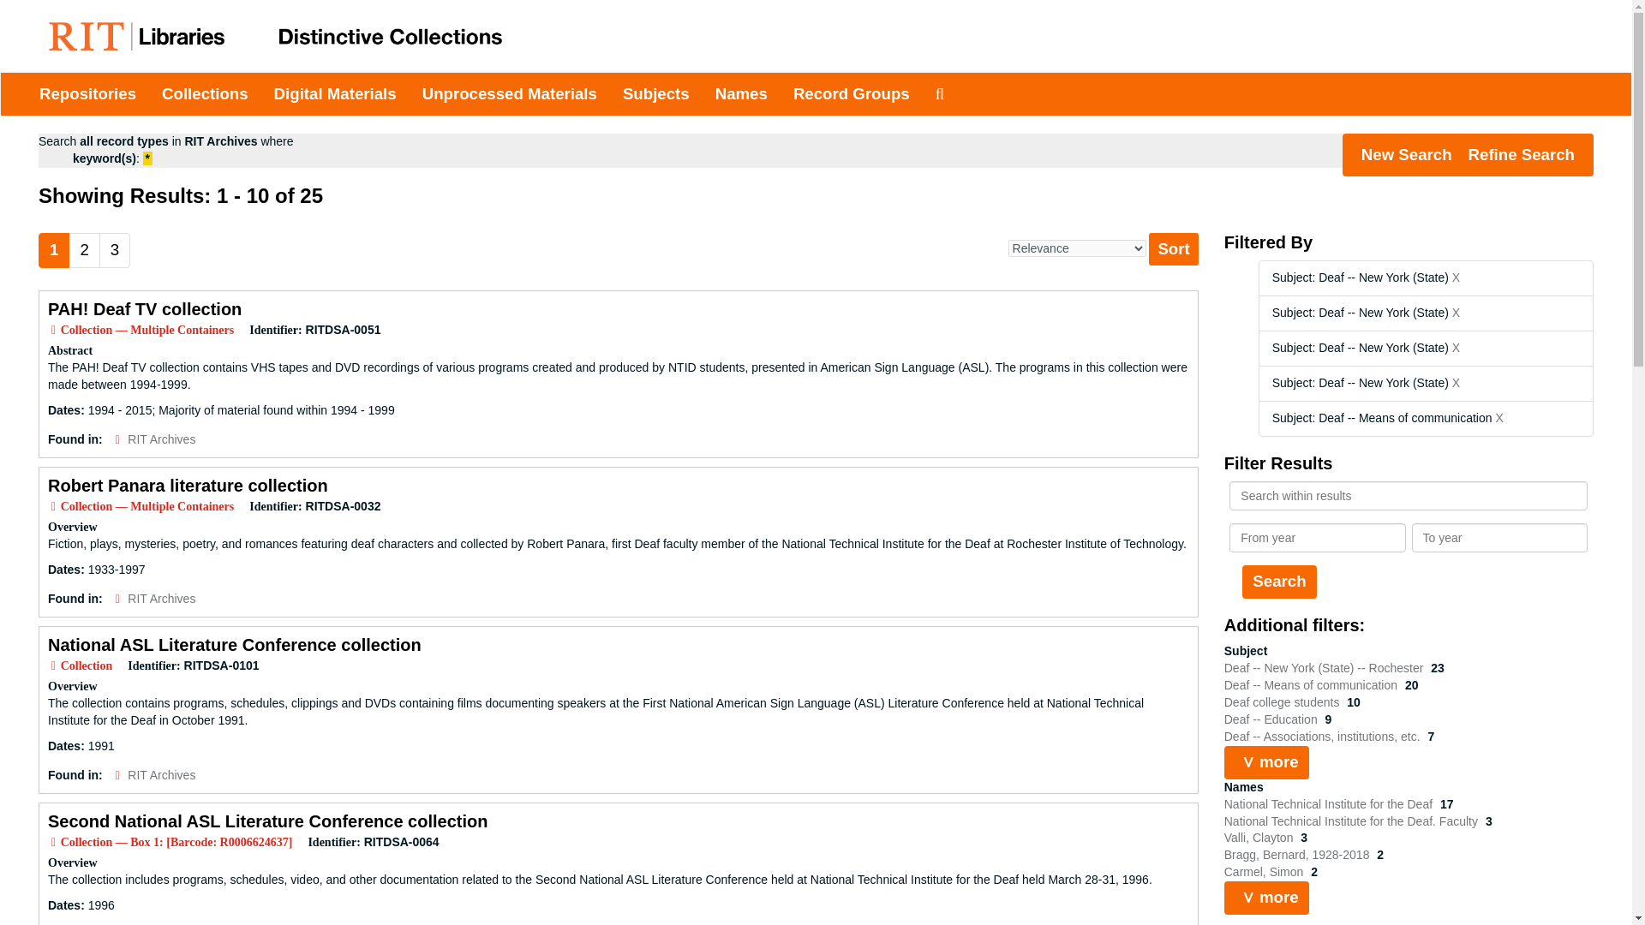 This screenshot has width=1645, height=925. What do you see at coordinates (740, 94) in the screenshot?
I see `Names` at bounding box center [740, 94].